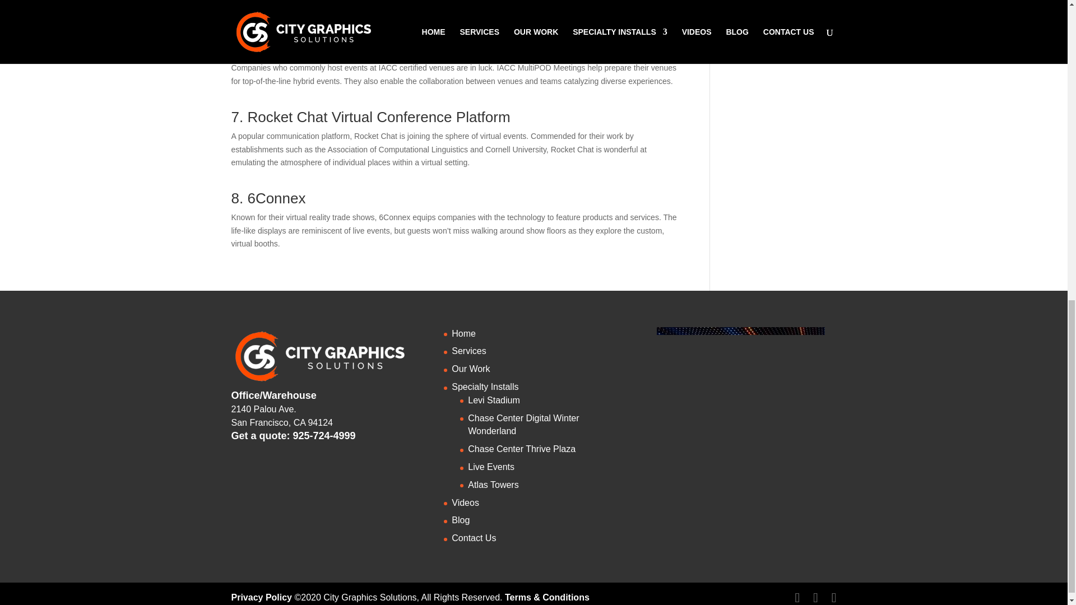 This screenshot has width=1076, height=605. I want to click on Rocket Chat Virtual Conference Platform, so click(379, 117).